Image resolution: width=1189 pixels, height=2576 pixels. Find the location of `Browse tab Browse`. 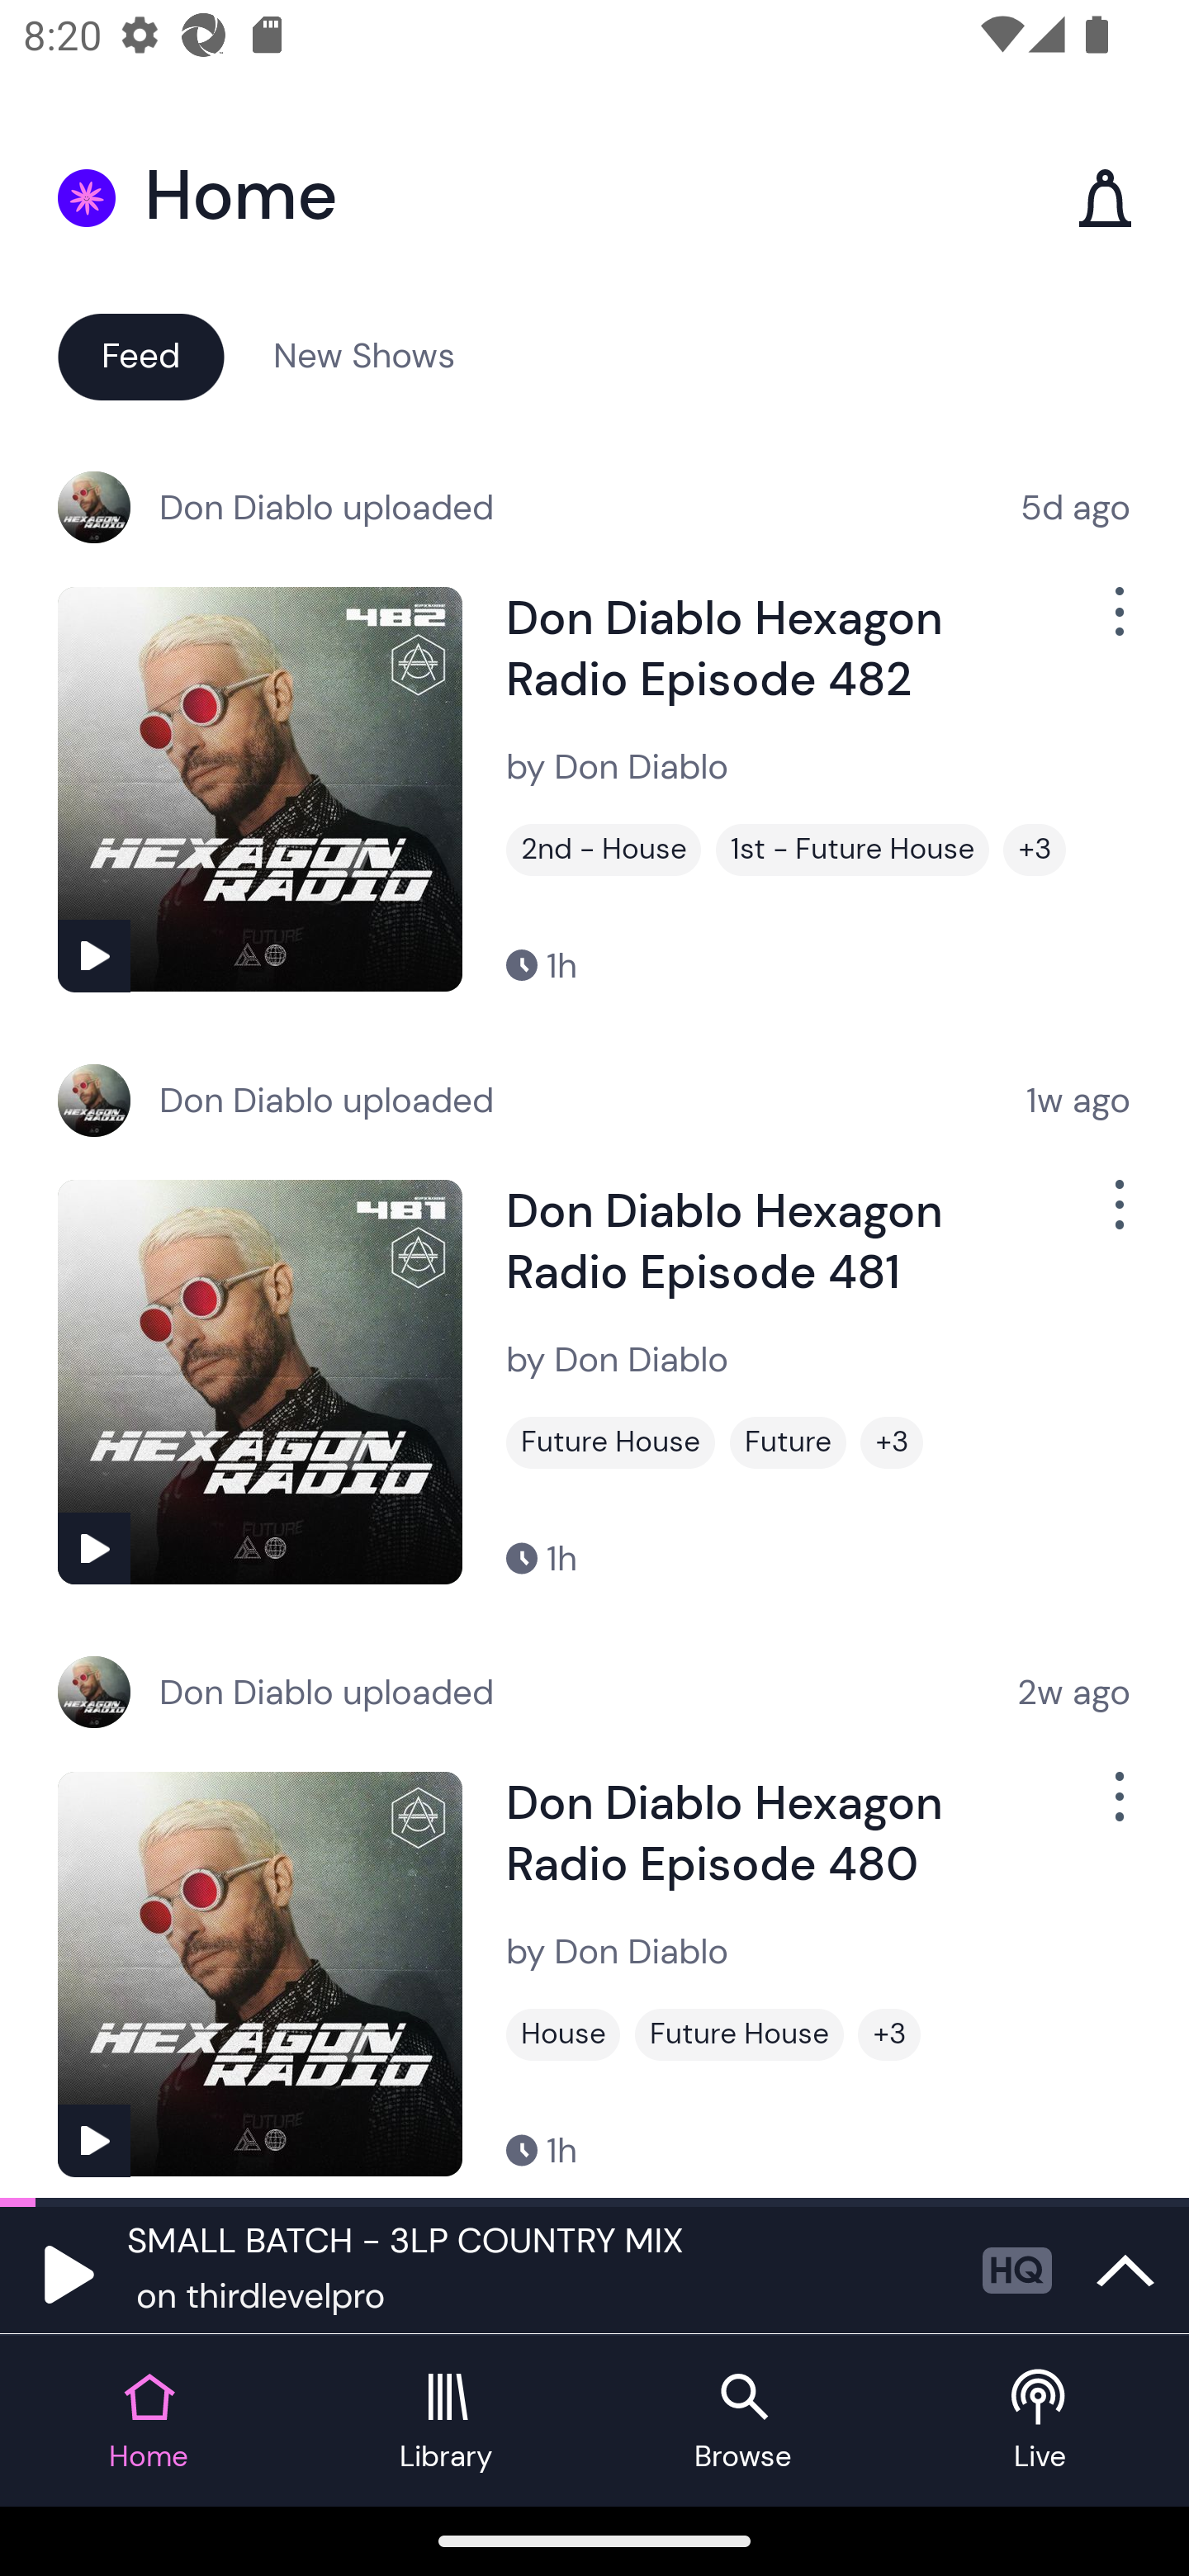

Browse tab Browse is located at coordinates (743, 2421).